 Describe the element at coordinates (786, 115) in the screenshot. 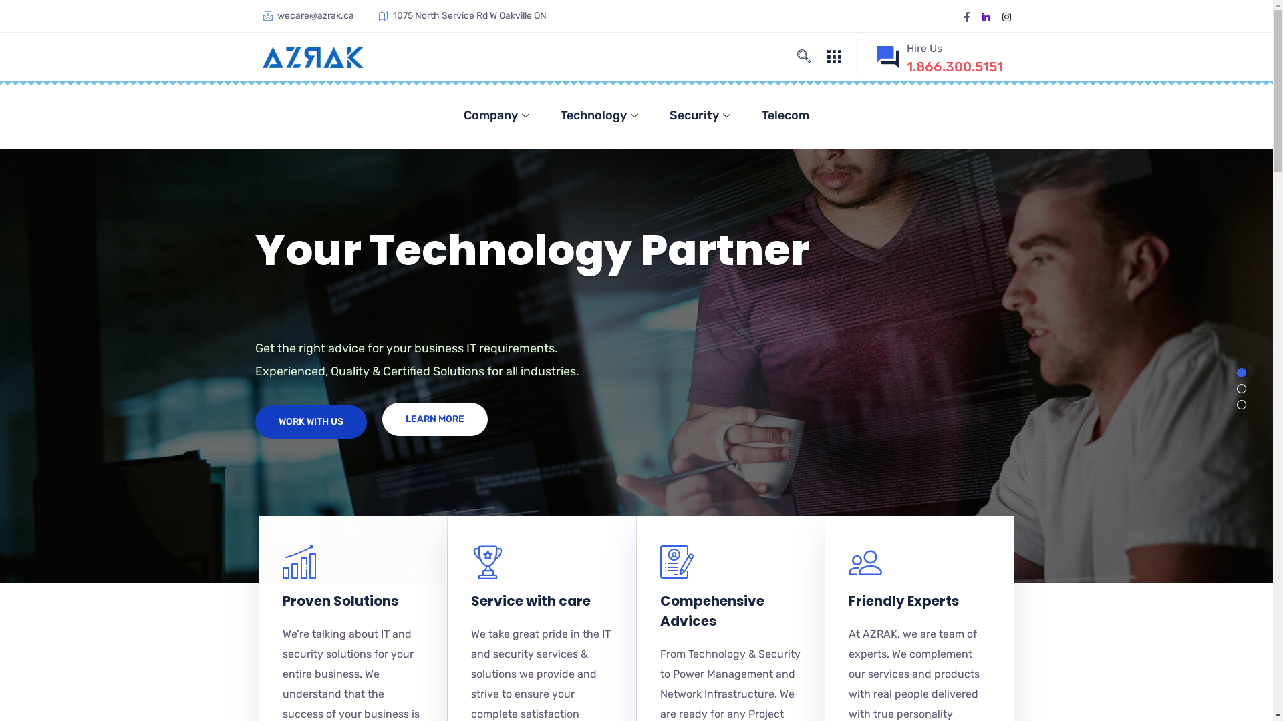

I see `Telecom` at that location.